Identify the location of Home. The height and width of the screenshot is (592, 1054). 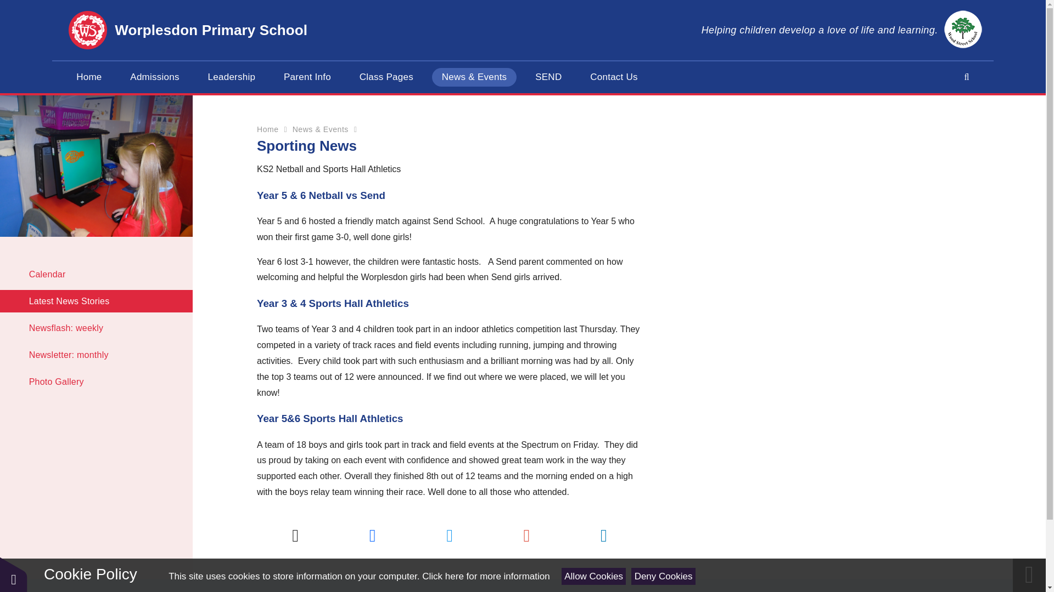
(89, 77).